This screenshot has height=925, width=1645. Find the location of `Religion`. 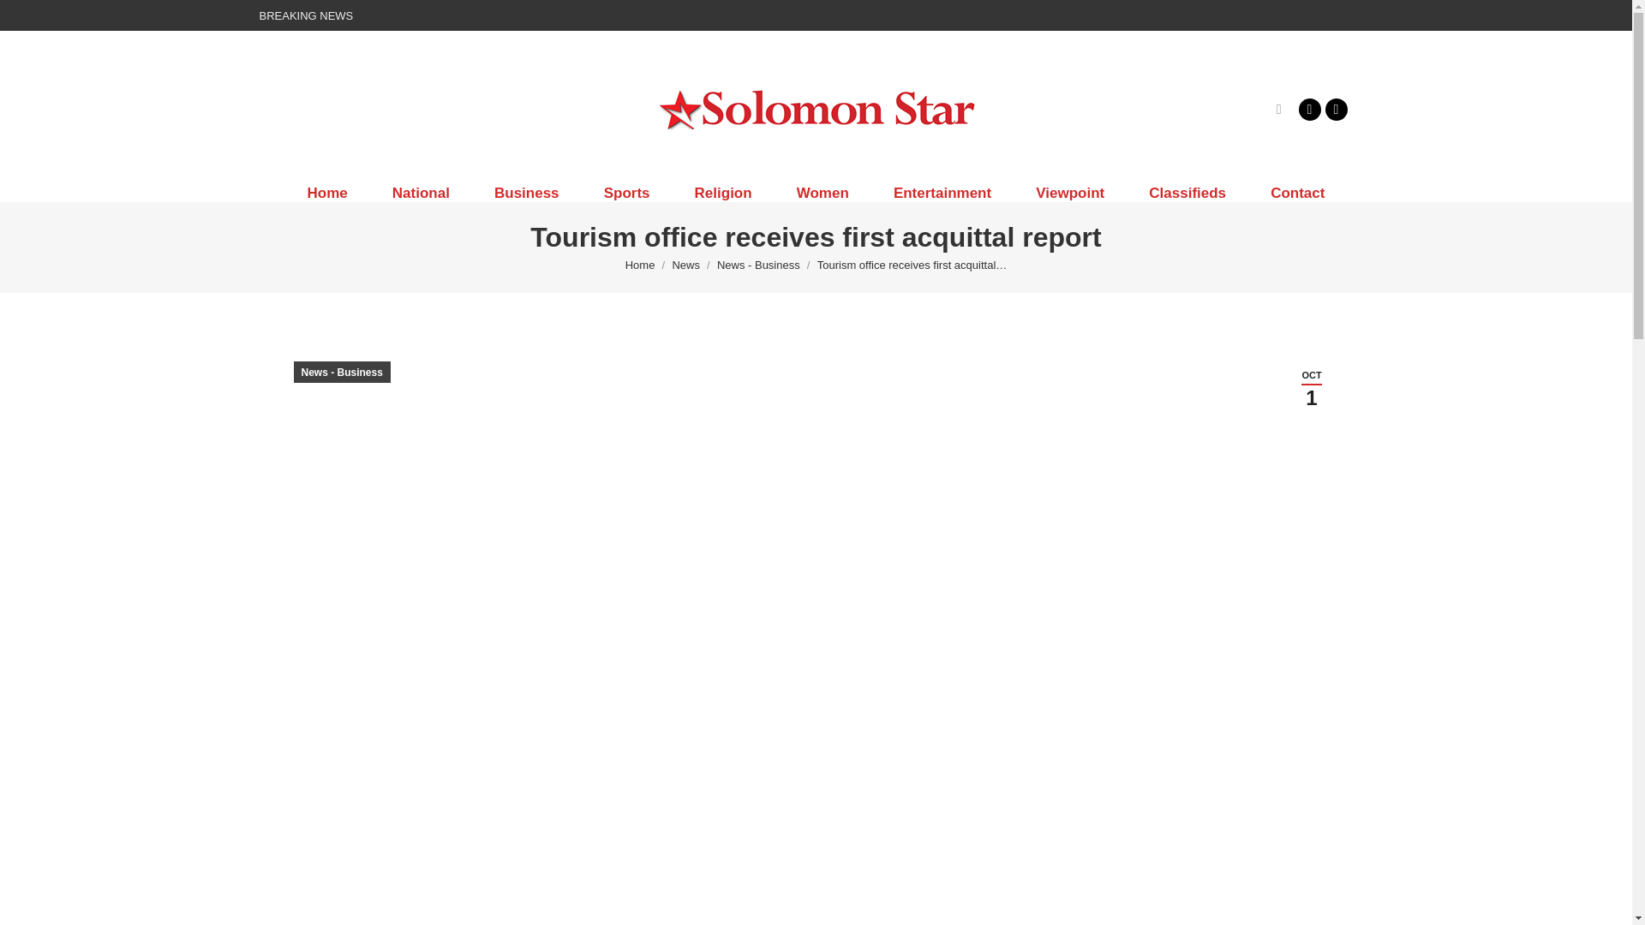

Religion is located at coordinates (723, 193).